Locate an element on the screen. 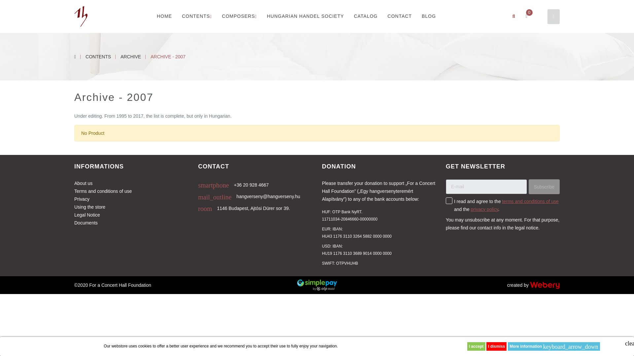 The height and width of the screenshot is (356, 634). COMPOSERS is located at coordinates (239, 16).